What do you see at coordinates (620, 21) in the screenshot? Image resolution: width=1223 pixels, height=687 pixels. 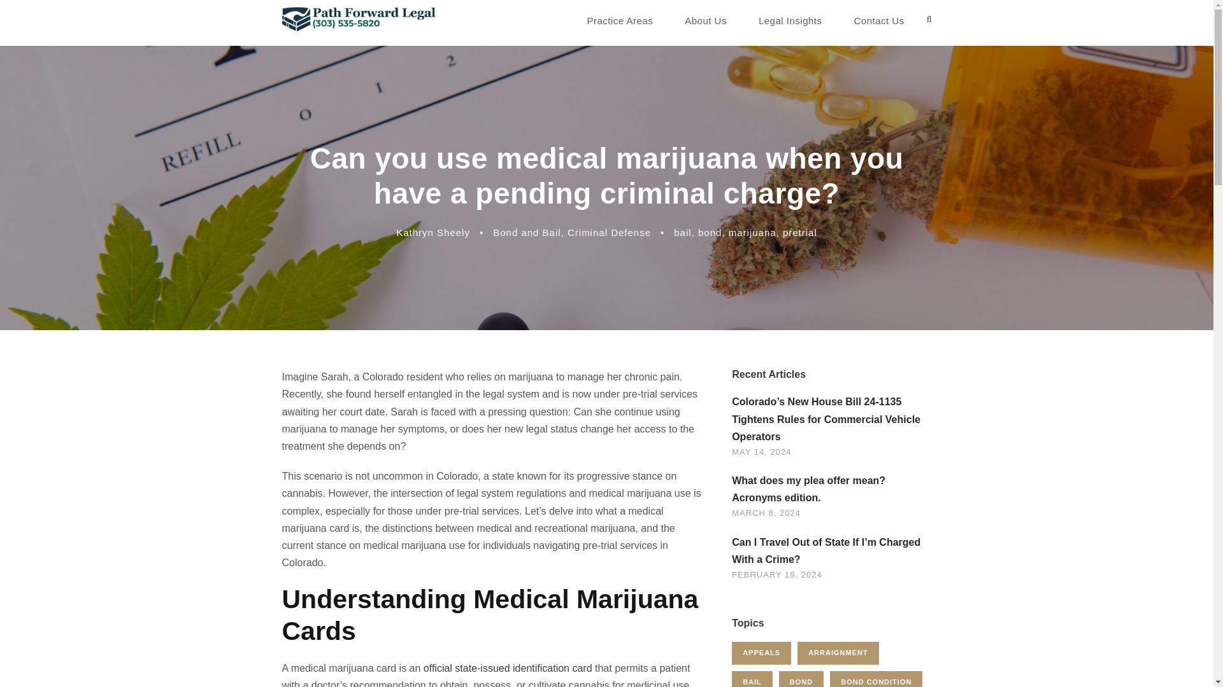 I see `Practice Areas` at bounding box center [620, 21].